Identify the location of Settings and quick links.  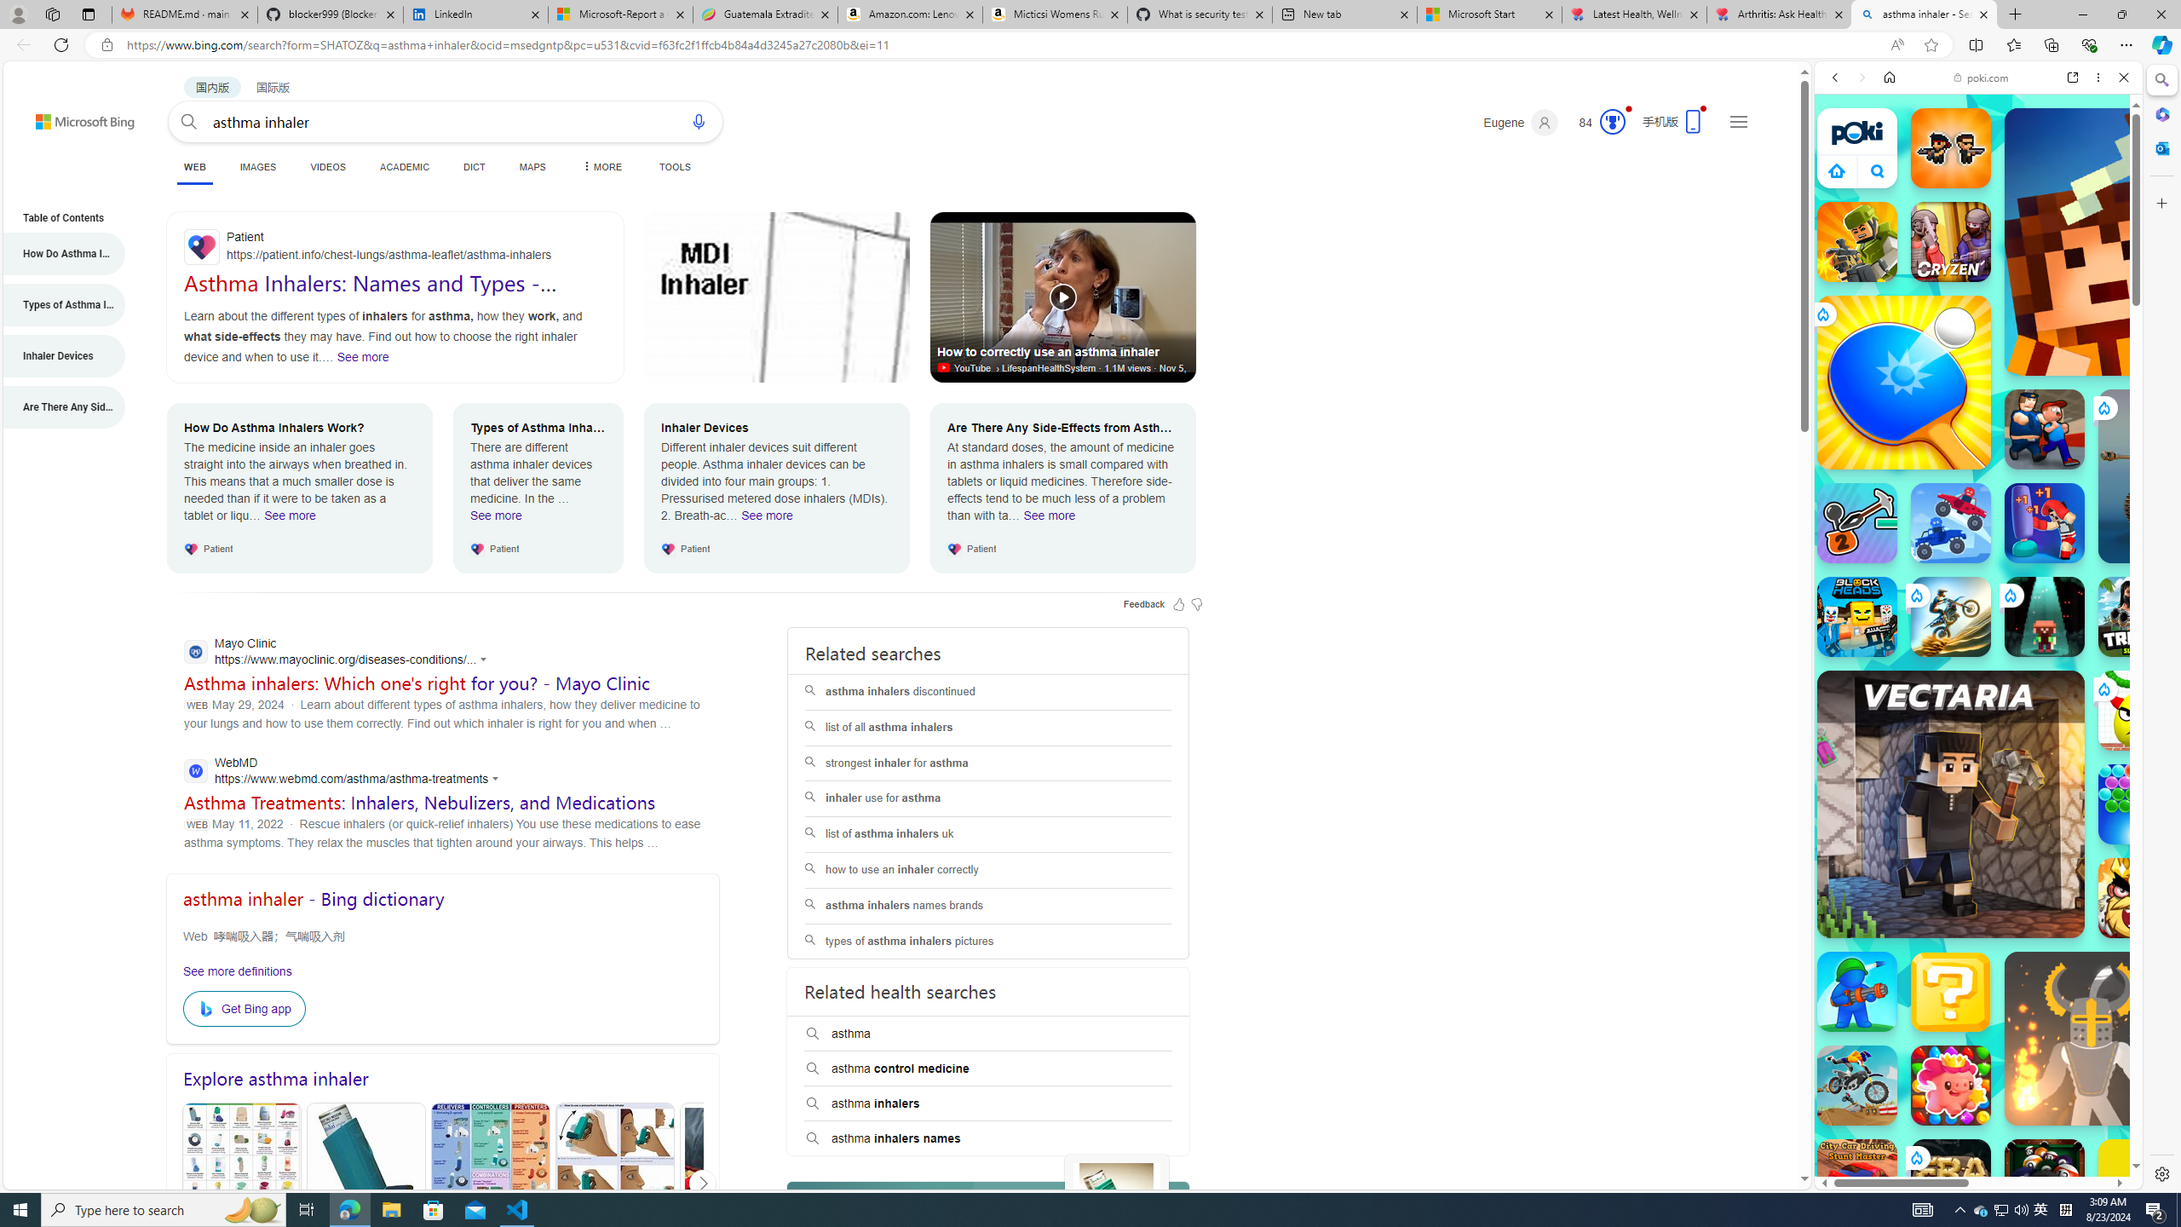
(1738, 121).